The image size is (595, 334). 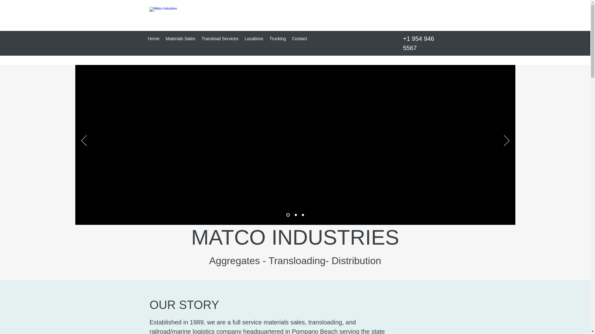 What do you see at coordinates (154, 39) in the screenshot?
I see `Home` at bounding box center [154, 39].